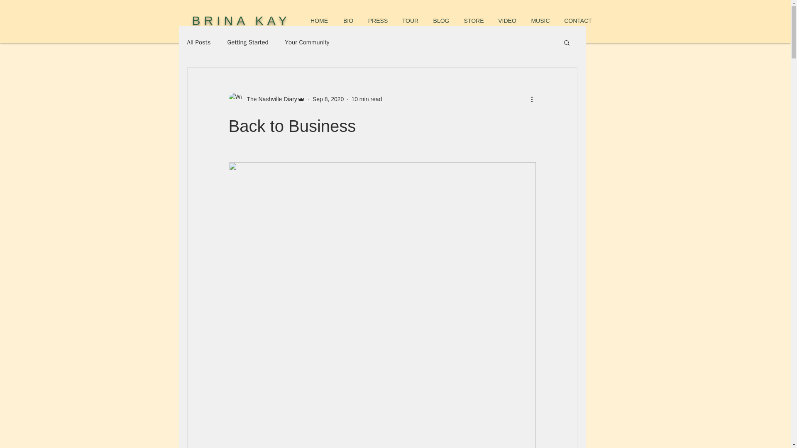 This screenshot has width=797, height=448. What do you see at coordinates (441, 21) in the screenshot?
I see `BLOG` at bounding box center [441, 21].